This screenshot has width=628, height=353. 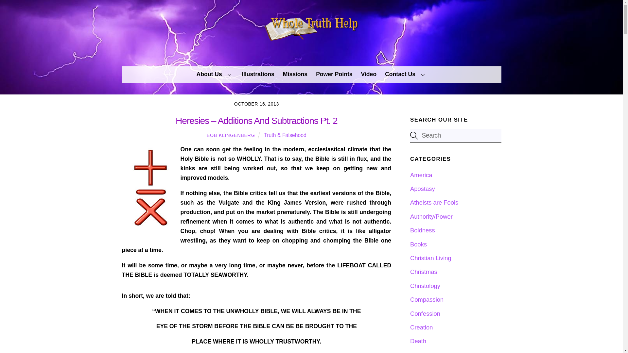 I want to click on BOB KLINGENBERG, so click(x=231, y=135).